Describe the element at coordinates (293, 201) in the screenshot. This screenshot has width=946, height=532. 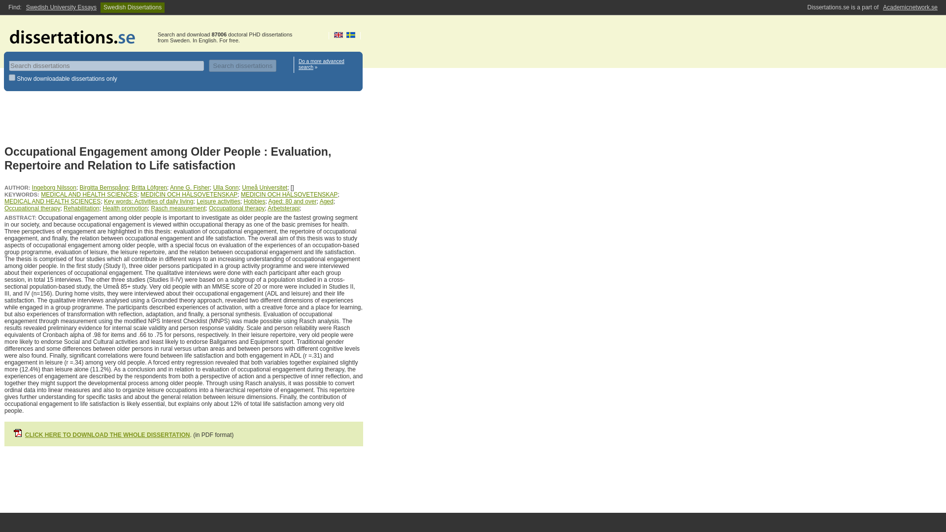
I see `Aged: 80 and over` at that location.